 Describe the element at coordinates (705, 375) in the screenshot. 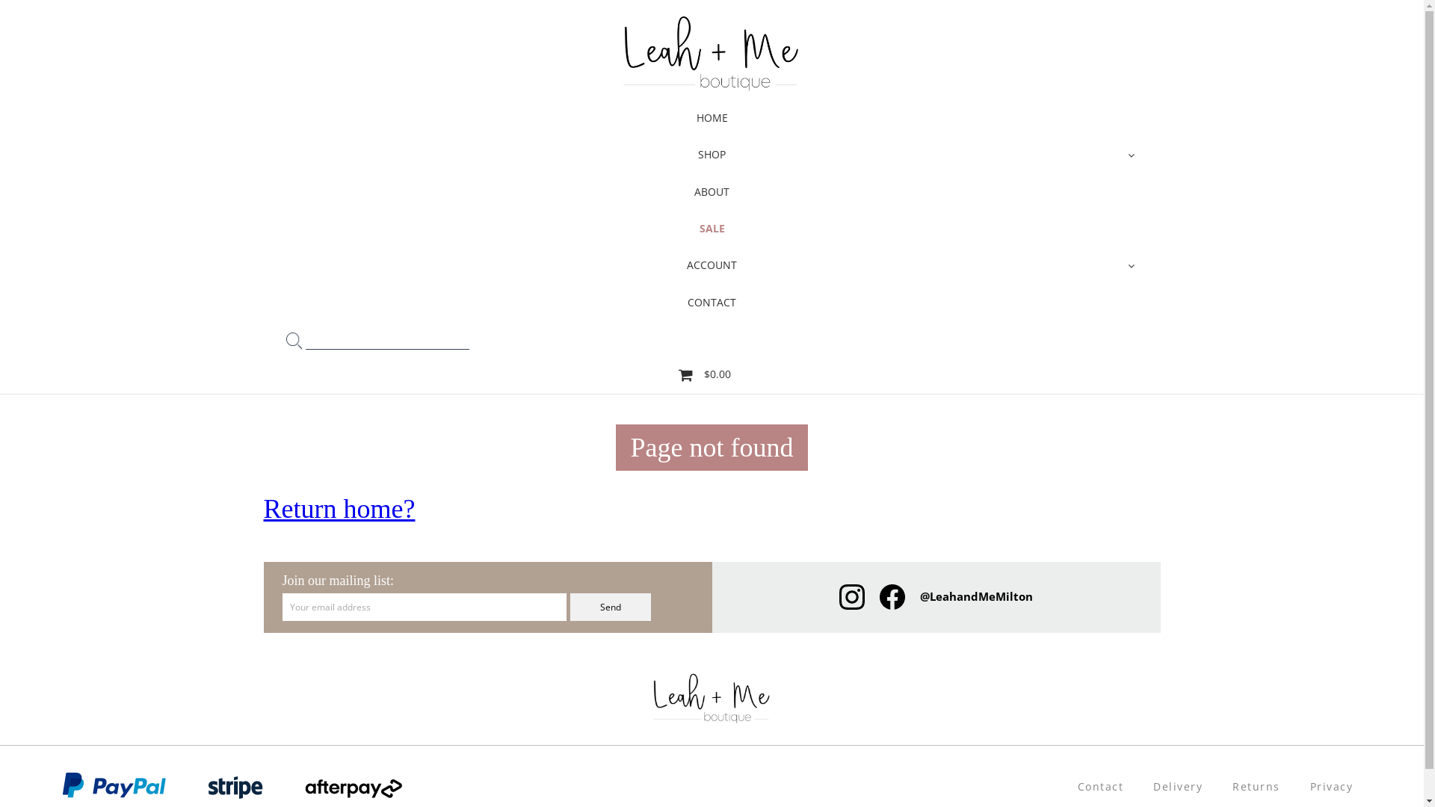

I see `$0.00` at that location.